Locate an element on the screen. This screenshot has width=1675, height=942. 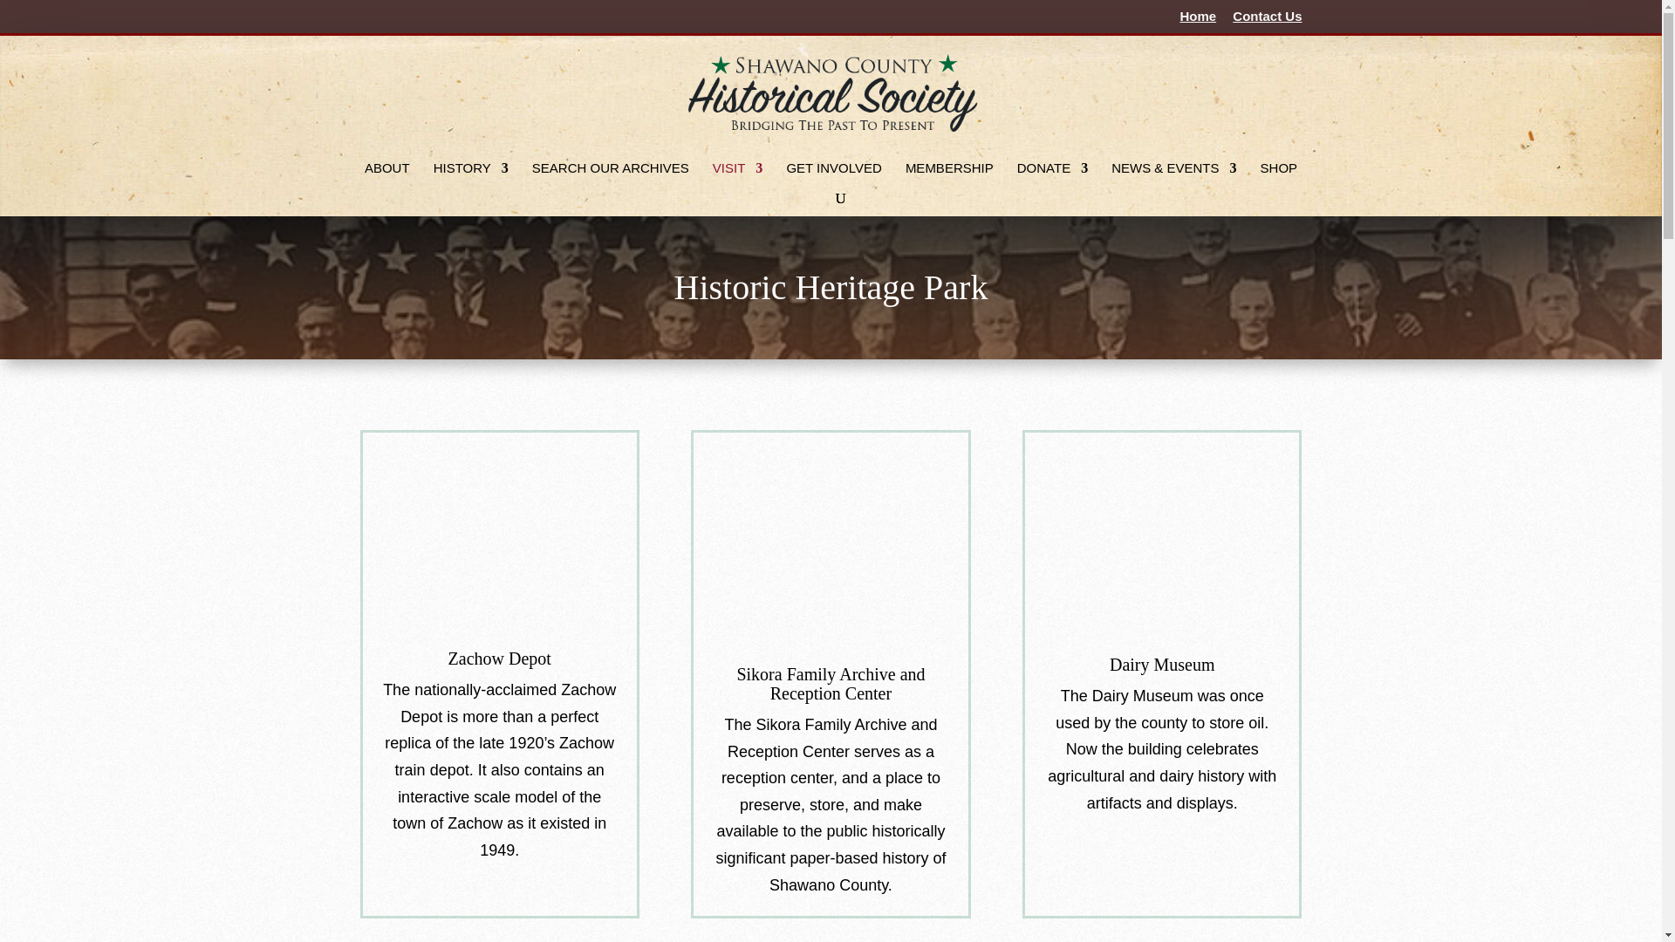
VISIT is located at coordinates (738, 178).